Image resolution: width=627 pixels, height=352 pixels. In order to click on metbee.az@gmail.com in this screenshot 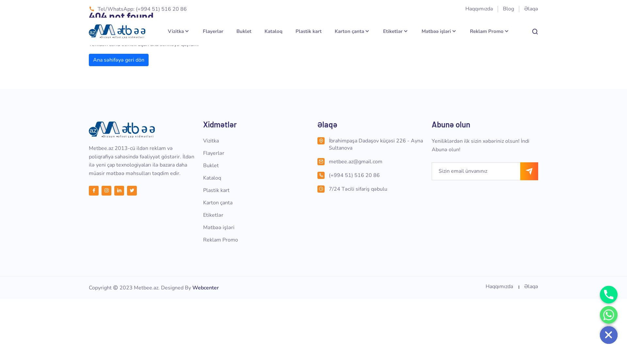, I will do `click(376, 162)`.